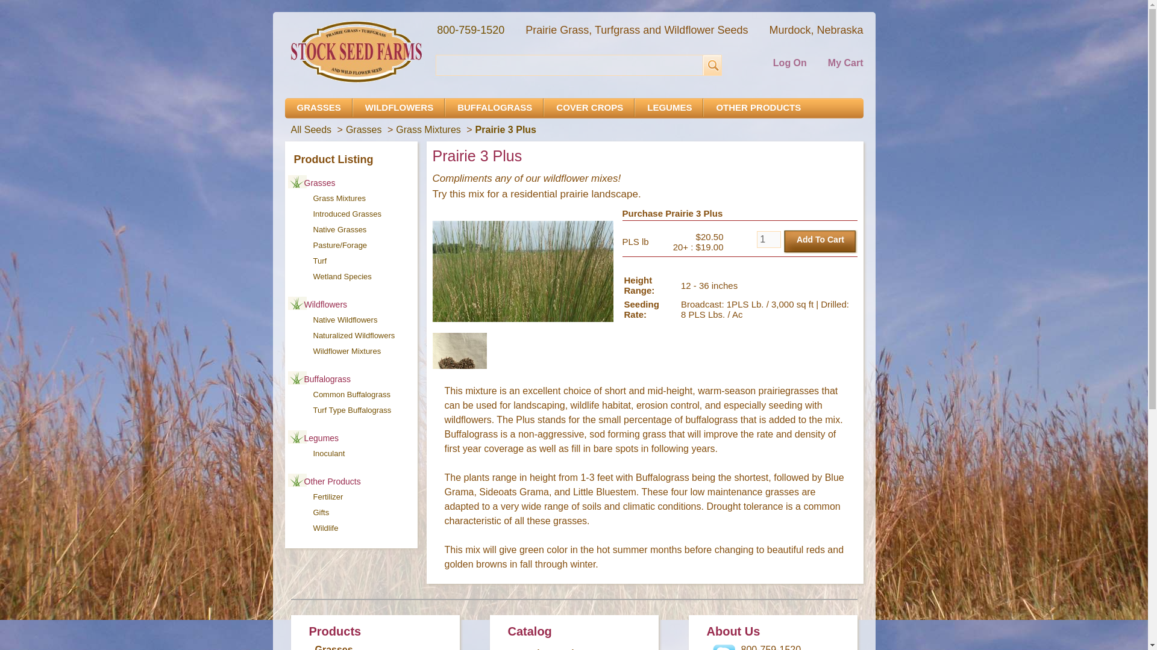 This screenshot has height=650, width=1157. I want to click on Common Buffalograss, so click(352, 395).